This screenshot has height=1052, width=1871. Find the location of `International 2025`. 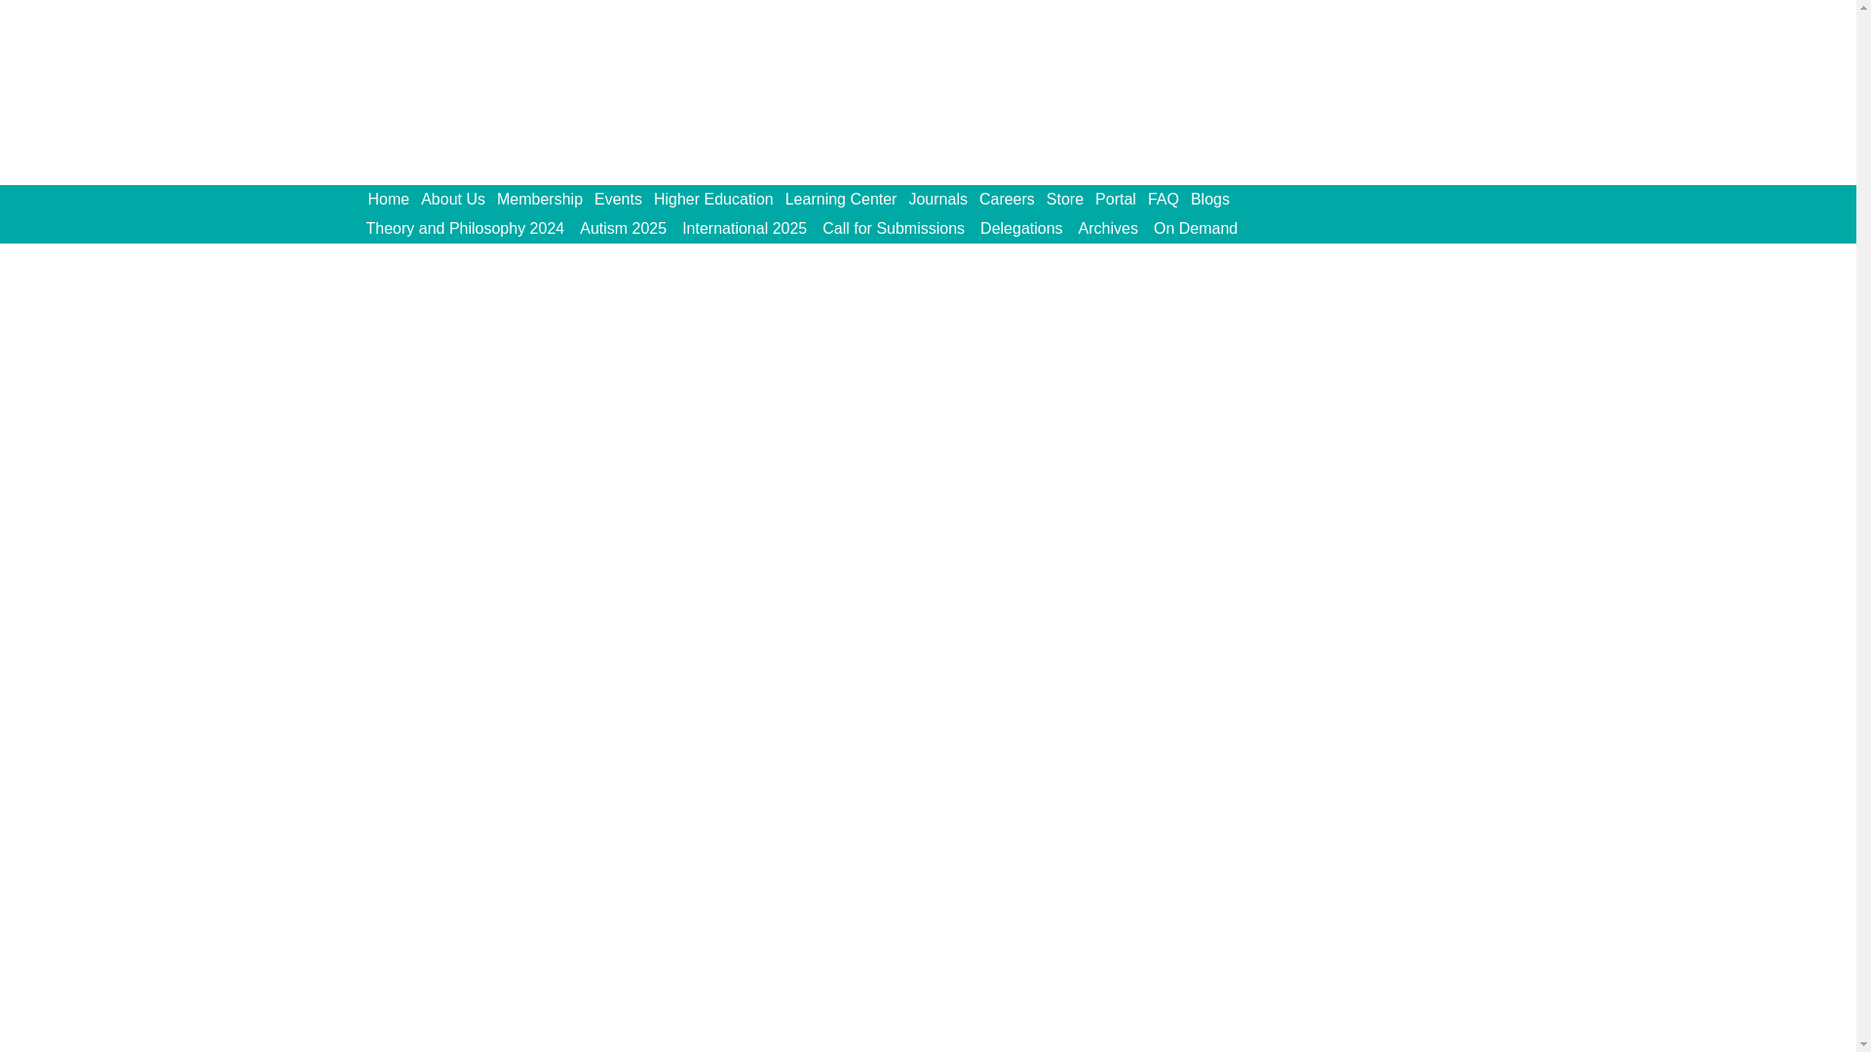

International 2025 is located at coordinates (744, 228).